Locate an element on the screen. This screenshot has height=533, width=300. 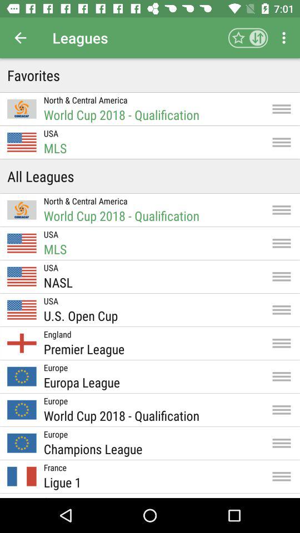
select the menu which is to the right of the world cup 2018  qualification in favorites is located at coordinates (281, 109).